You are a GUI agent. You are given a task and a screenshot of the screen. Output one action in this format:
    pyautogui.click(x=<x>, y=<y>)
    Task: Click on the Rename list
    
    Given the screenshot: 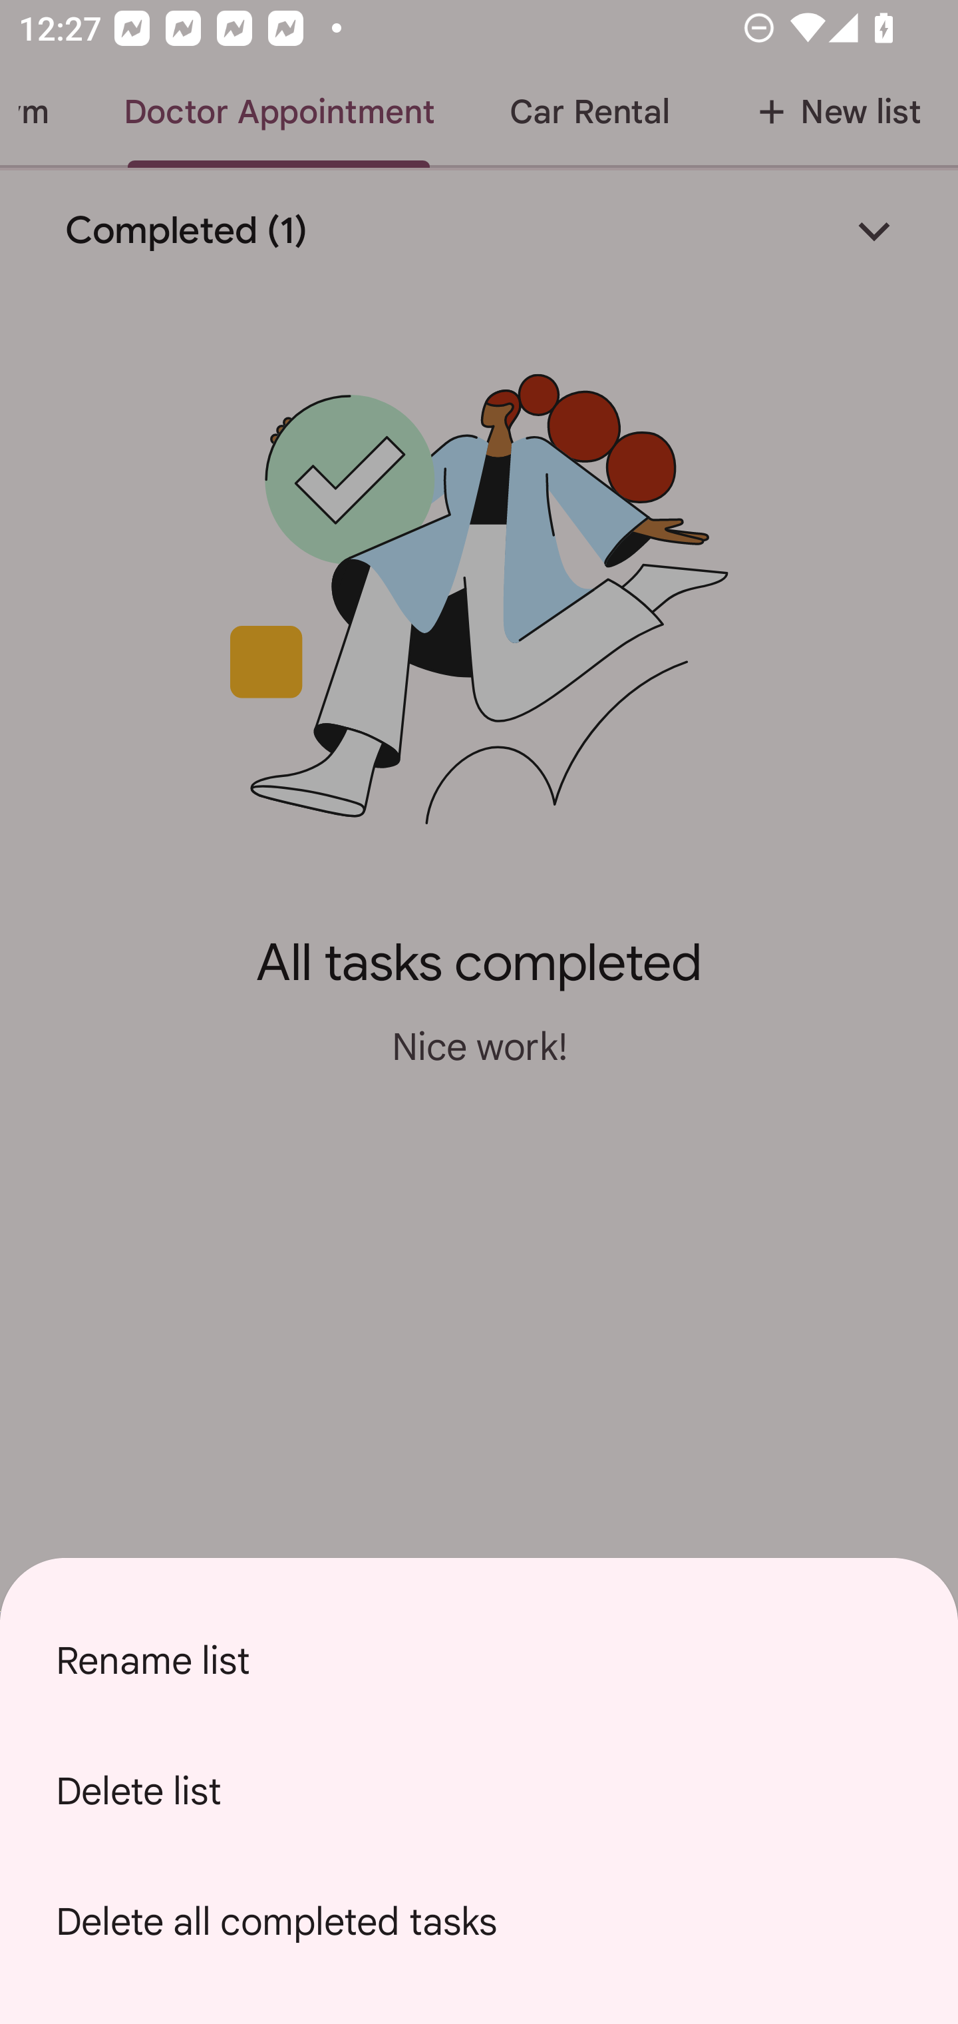 What is the action you would take?
    pyautogui.click(x=479, y=1660)
    